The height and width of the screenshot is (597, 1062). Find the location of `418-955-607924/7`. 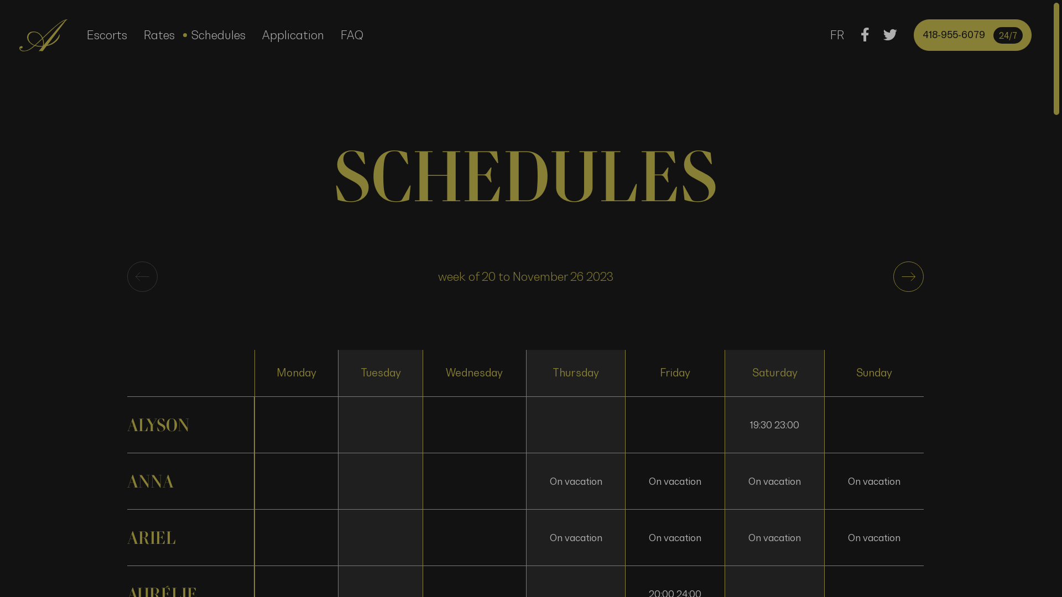

418-955-607924/7 is located at coordinates (972, 35).